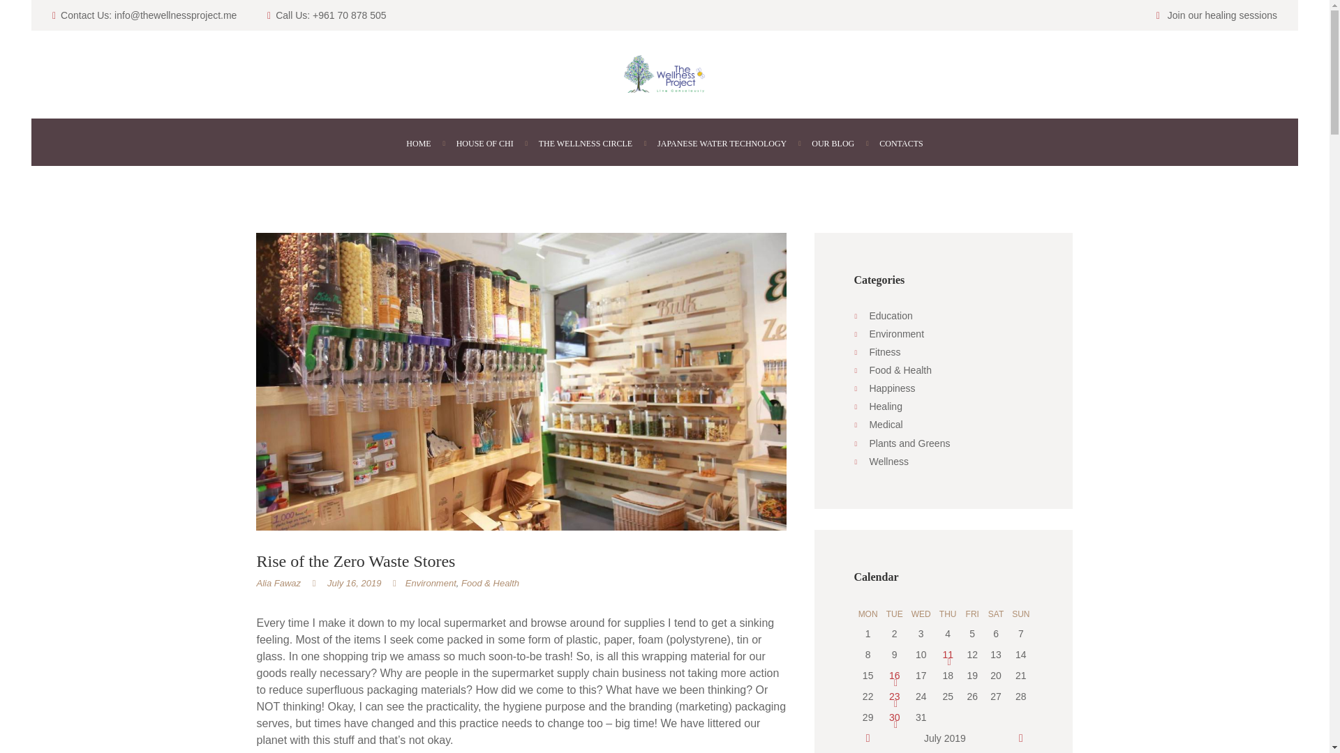  What do you see at coordinates (971, 614) in the screenshot?
I see `Friday` at bounding box center [971, 614].